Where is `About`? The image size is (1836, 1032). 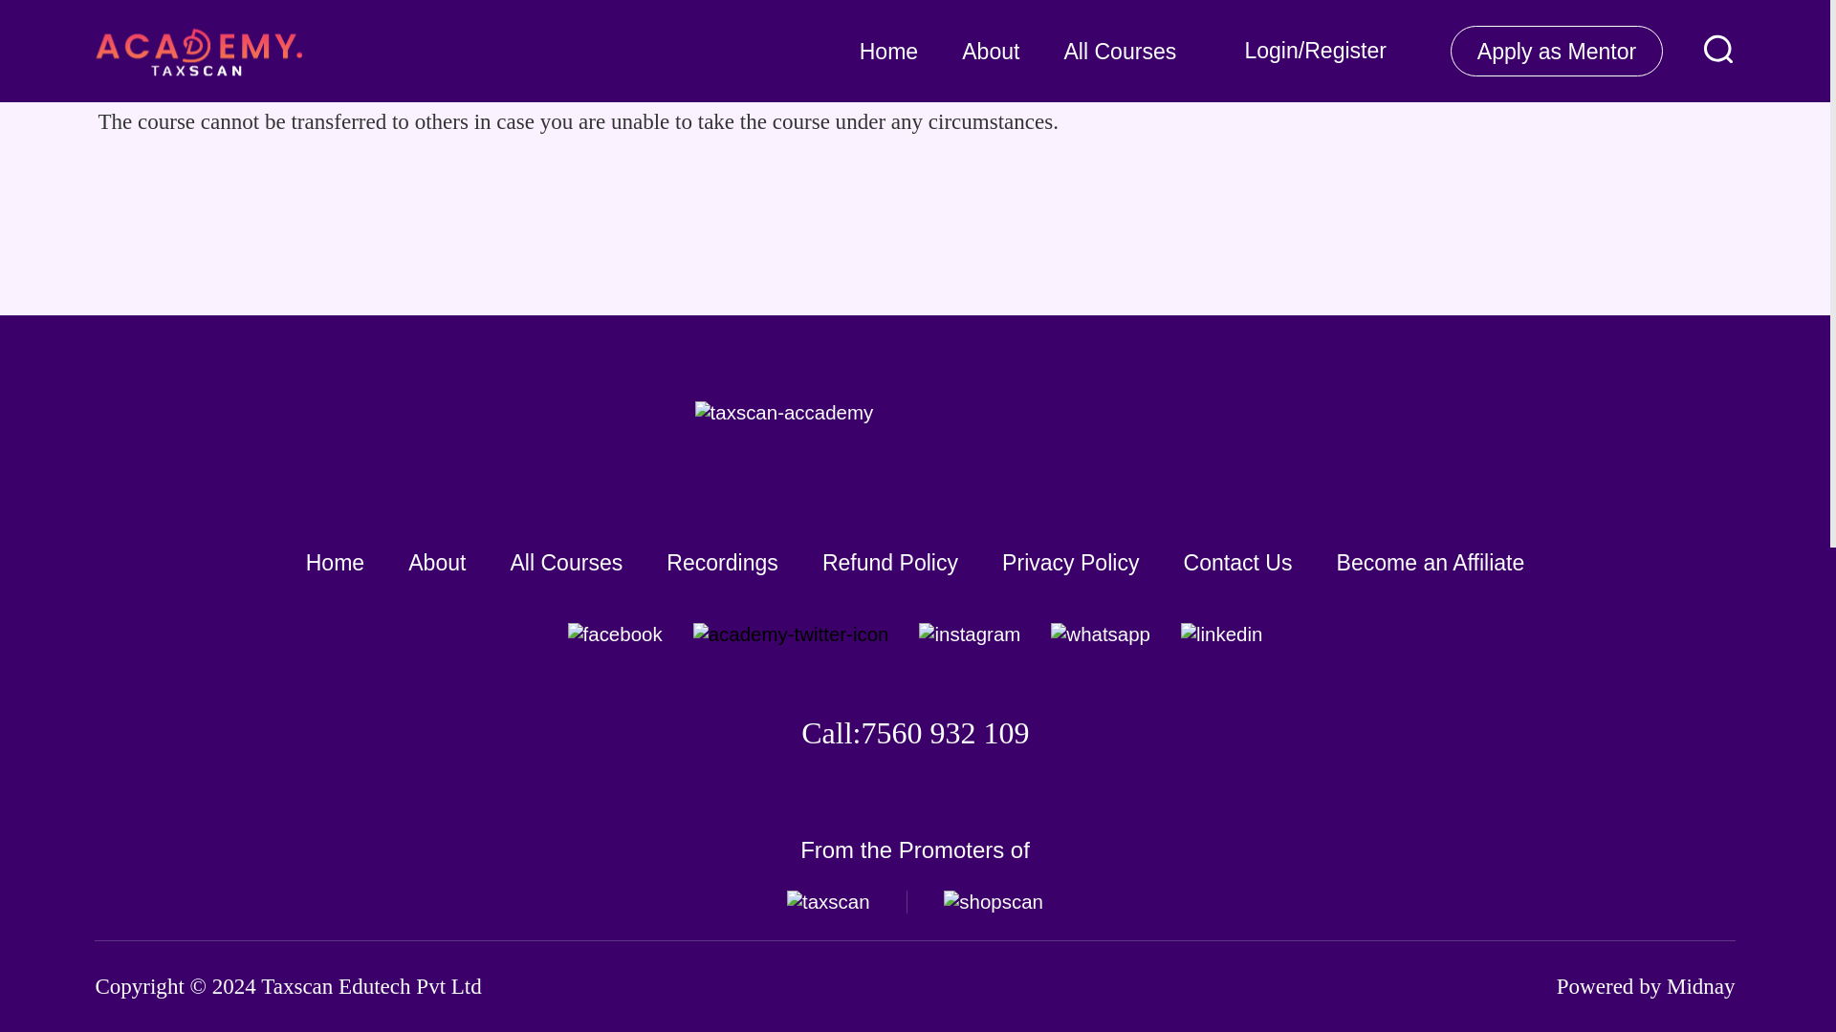 About is located at coordinates (436, 562).